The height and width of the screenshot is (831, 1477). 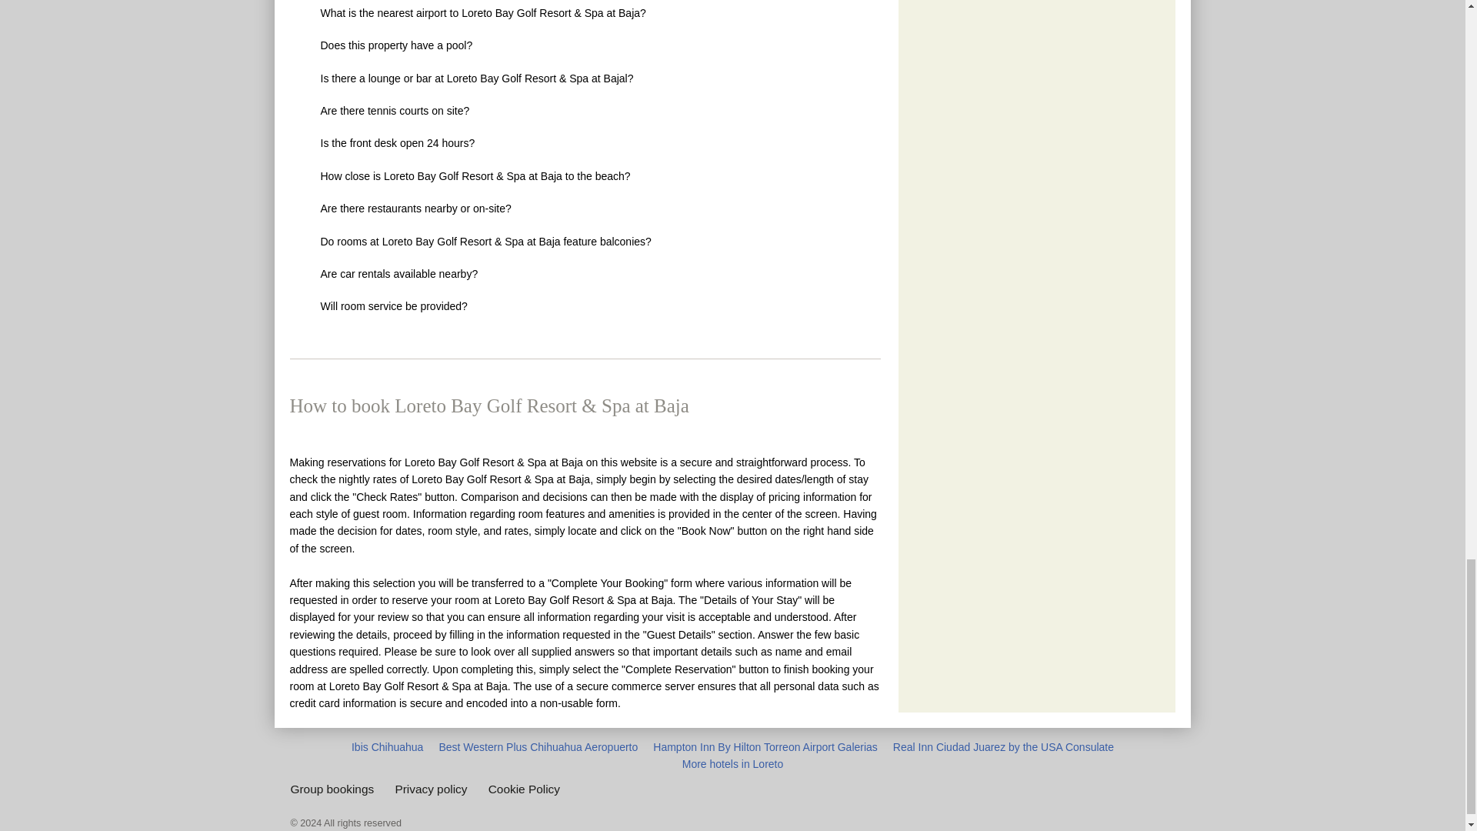 What do you see at coordinates (765, 746) in the screenshot?
I see `Hampton Inn By Hilton Torreon Airport Galerias` at bounding box center [765, 746].